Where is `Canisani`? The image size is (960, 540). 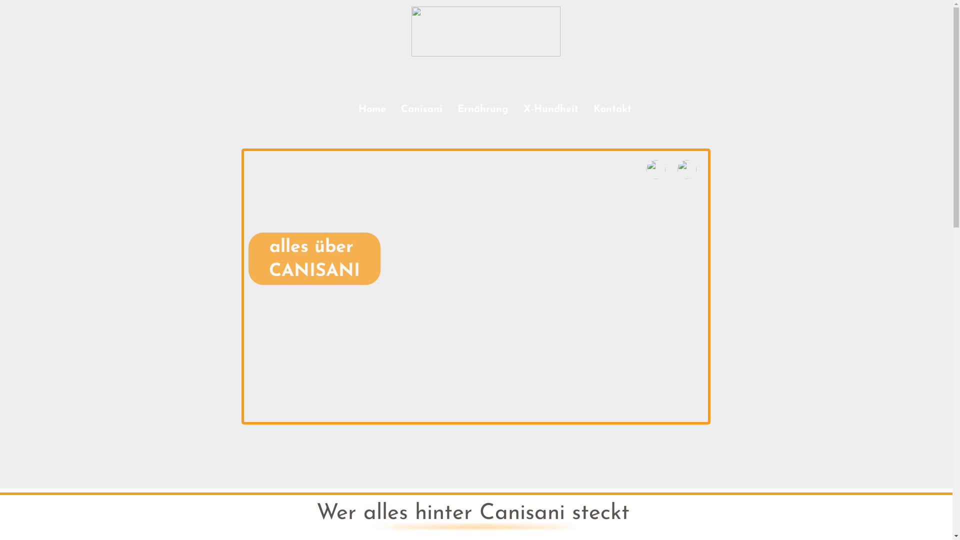
Canisani is located at coordinates (422, 111).